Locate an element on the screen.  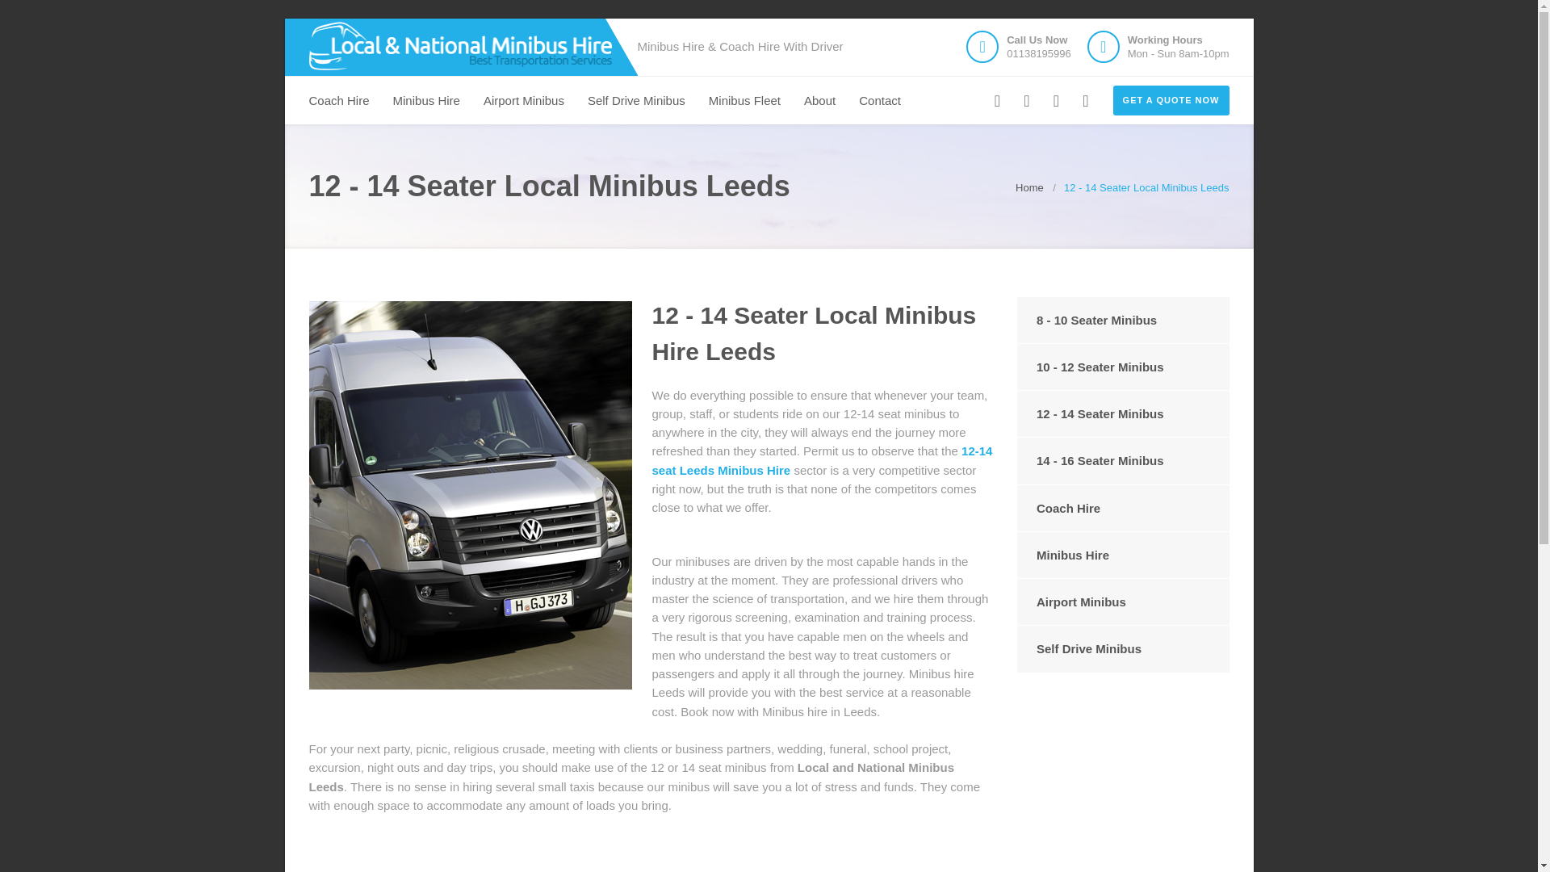
Minibus Fleet is located at coordinates (744, 101).